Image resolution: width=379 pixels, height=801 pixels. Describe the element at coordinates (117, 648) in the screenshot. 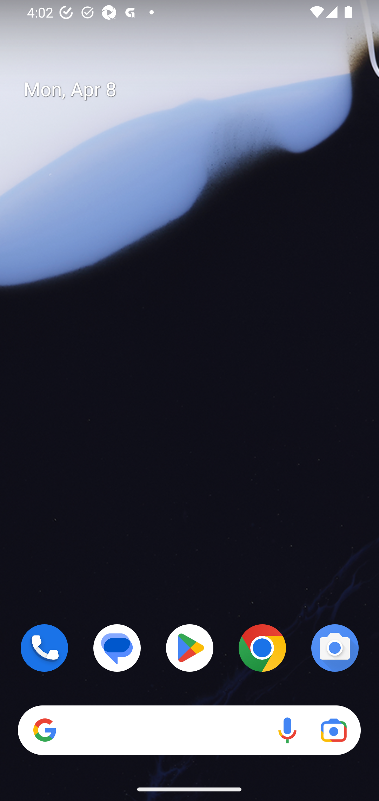

I see `Messages` at that location.